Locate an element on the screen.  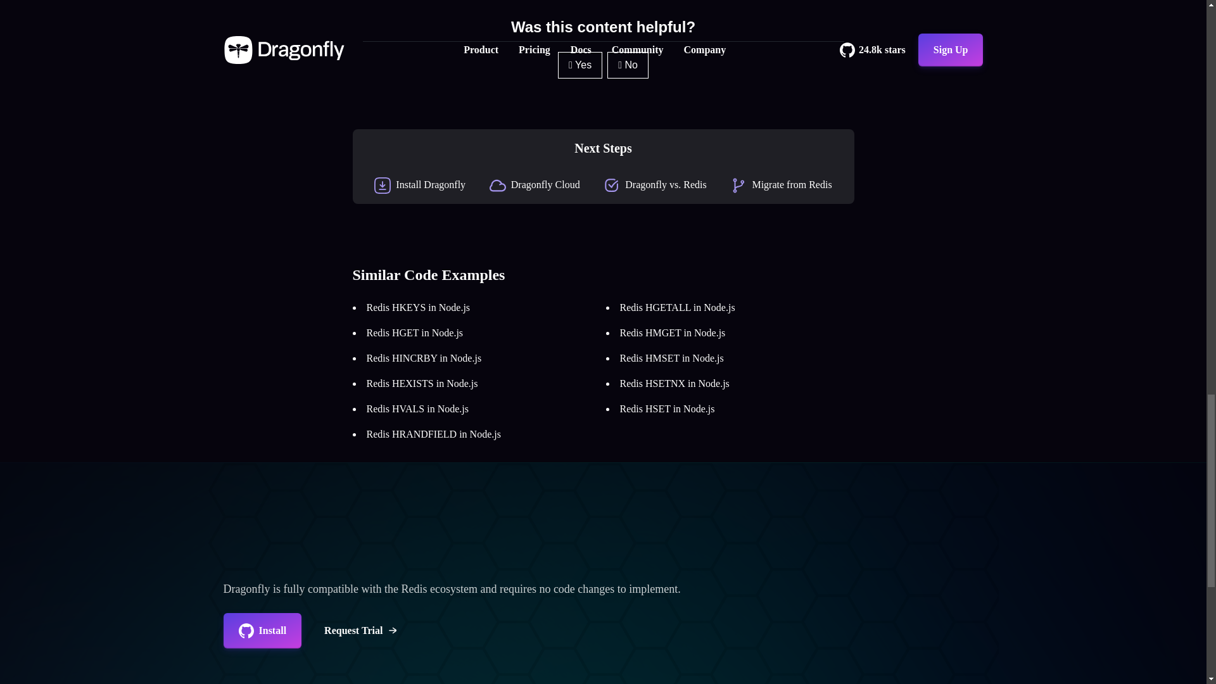
Redis HMSET in Node.js is located at coordinates (671, 358).